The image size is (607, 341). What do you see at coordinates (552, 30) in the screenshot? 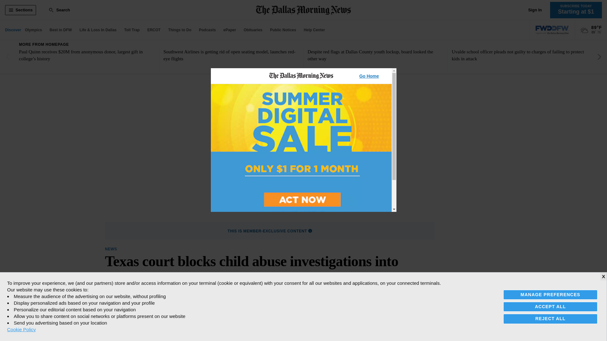
I see `FWD DFW, Together with The Dallas Morning News` at bounding box center [552, 30].